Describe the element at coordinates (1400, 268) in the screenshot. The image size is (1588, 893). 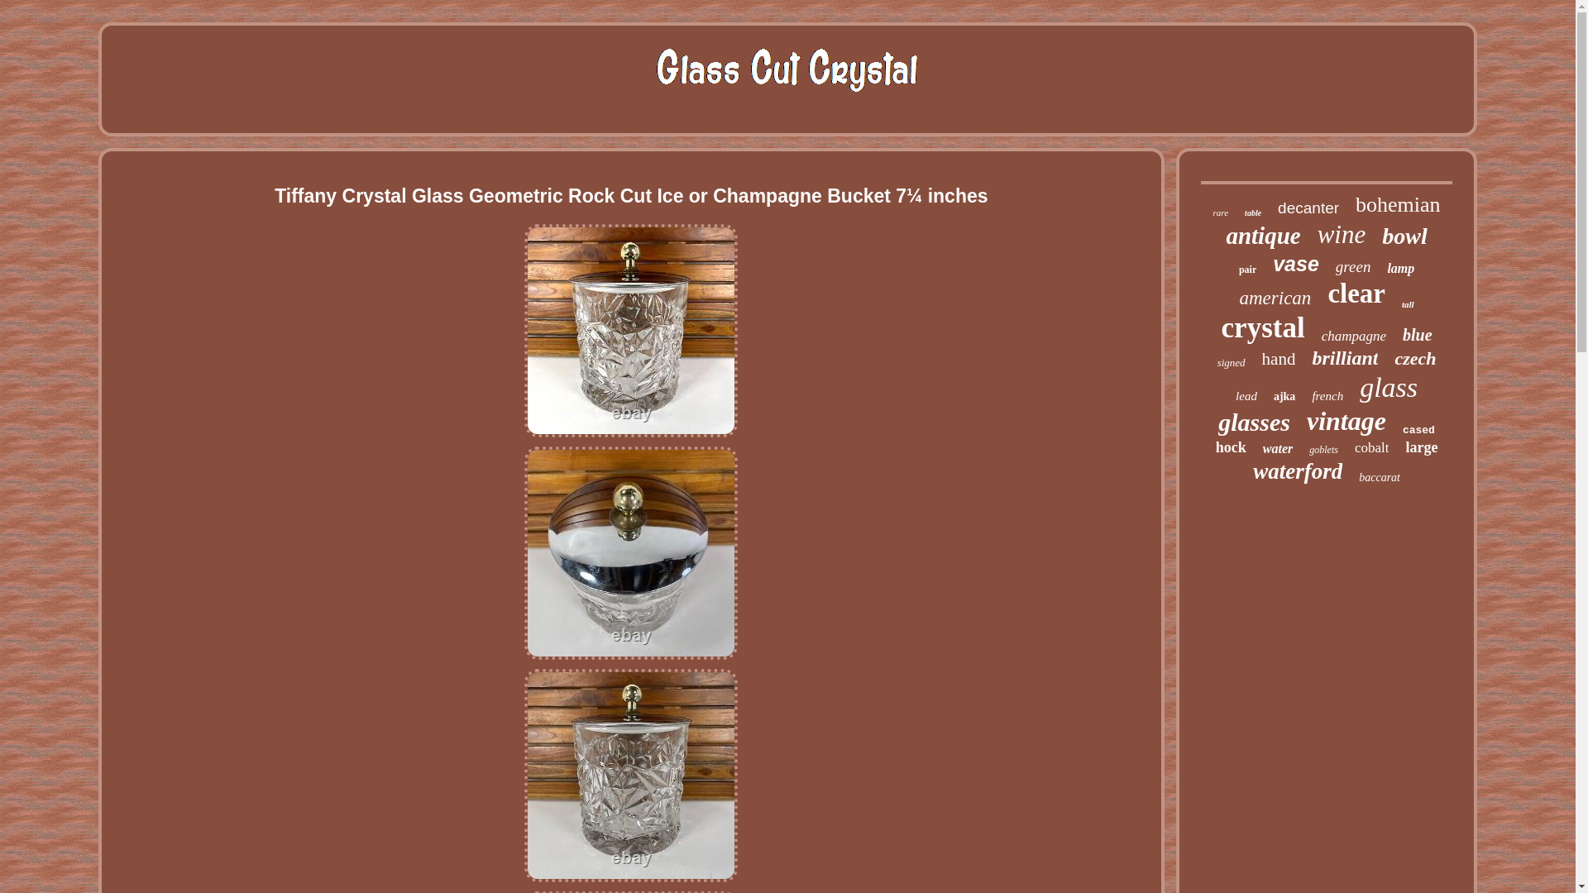
I see `lamp` at that location.